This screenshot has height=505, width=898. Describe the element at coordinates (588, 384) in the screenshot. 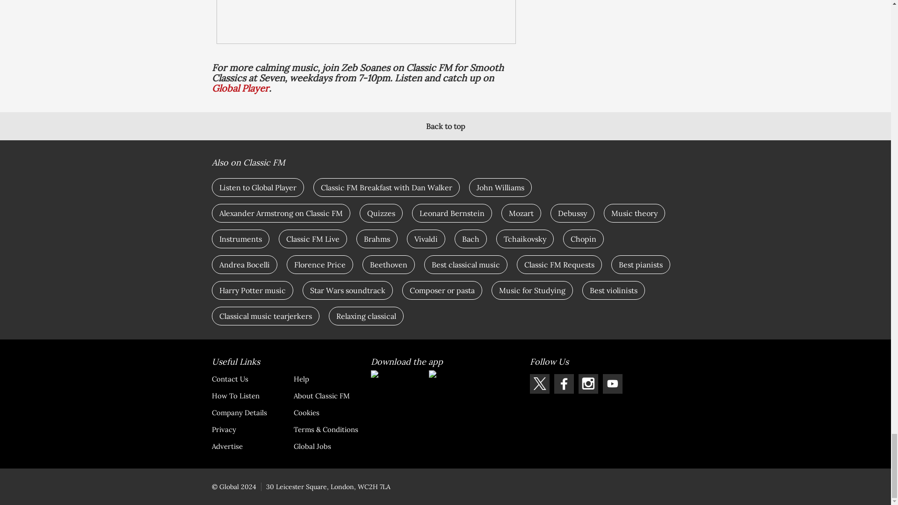

I see `Follow Classic FM on Instagram` at that location.